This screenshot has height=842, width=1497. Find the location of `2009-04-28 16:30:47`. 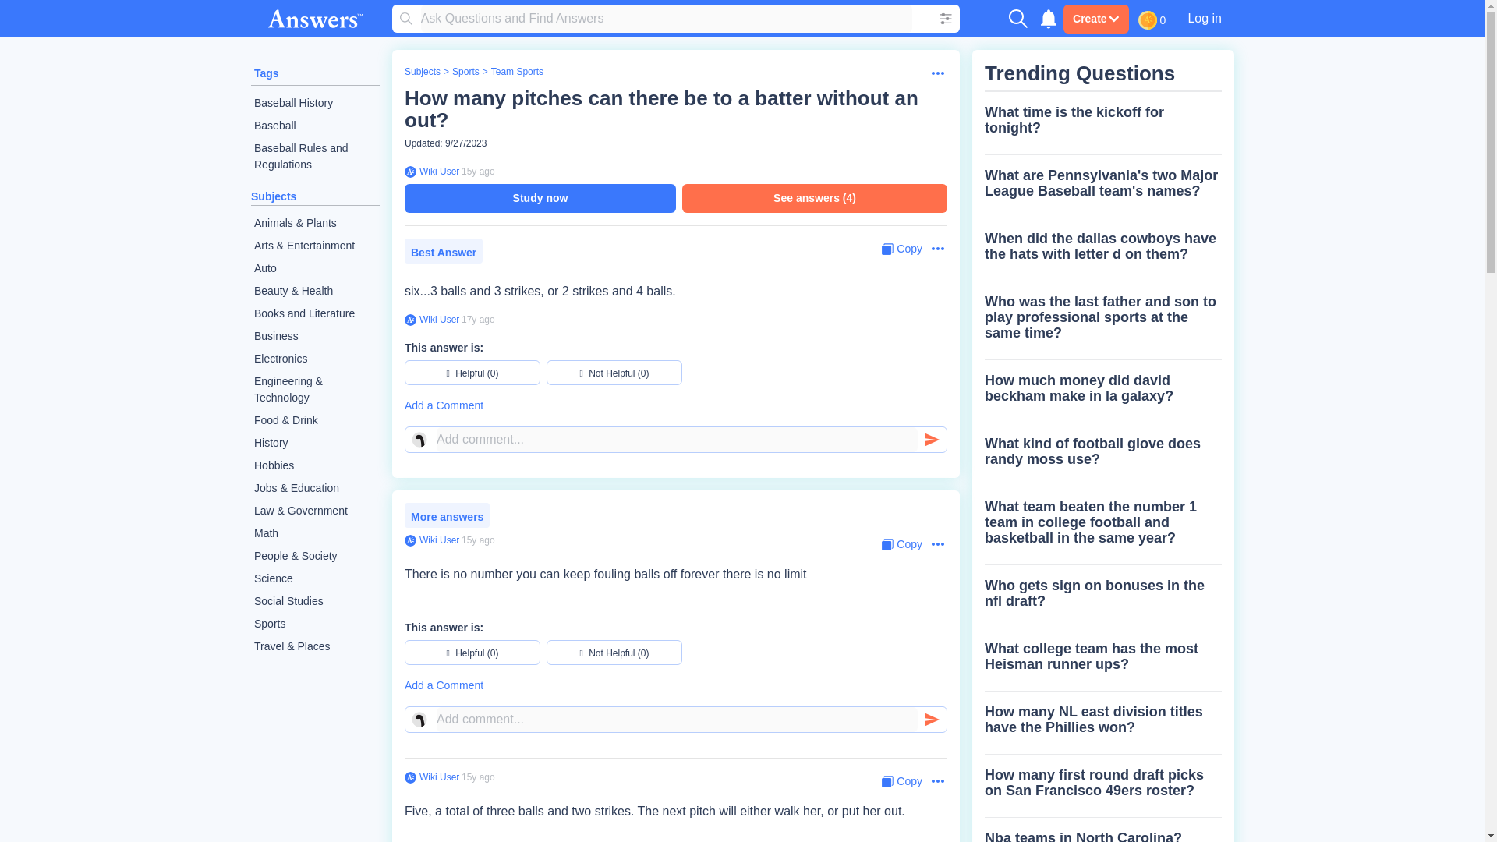

2009-04-28 16:30:47 is located at coordinates (478, 171).